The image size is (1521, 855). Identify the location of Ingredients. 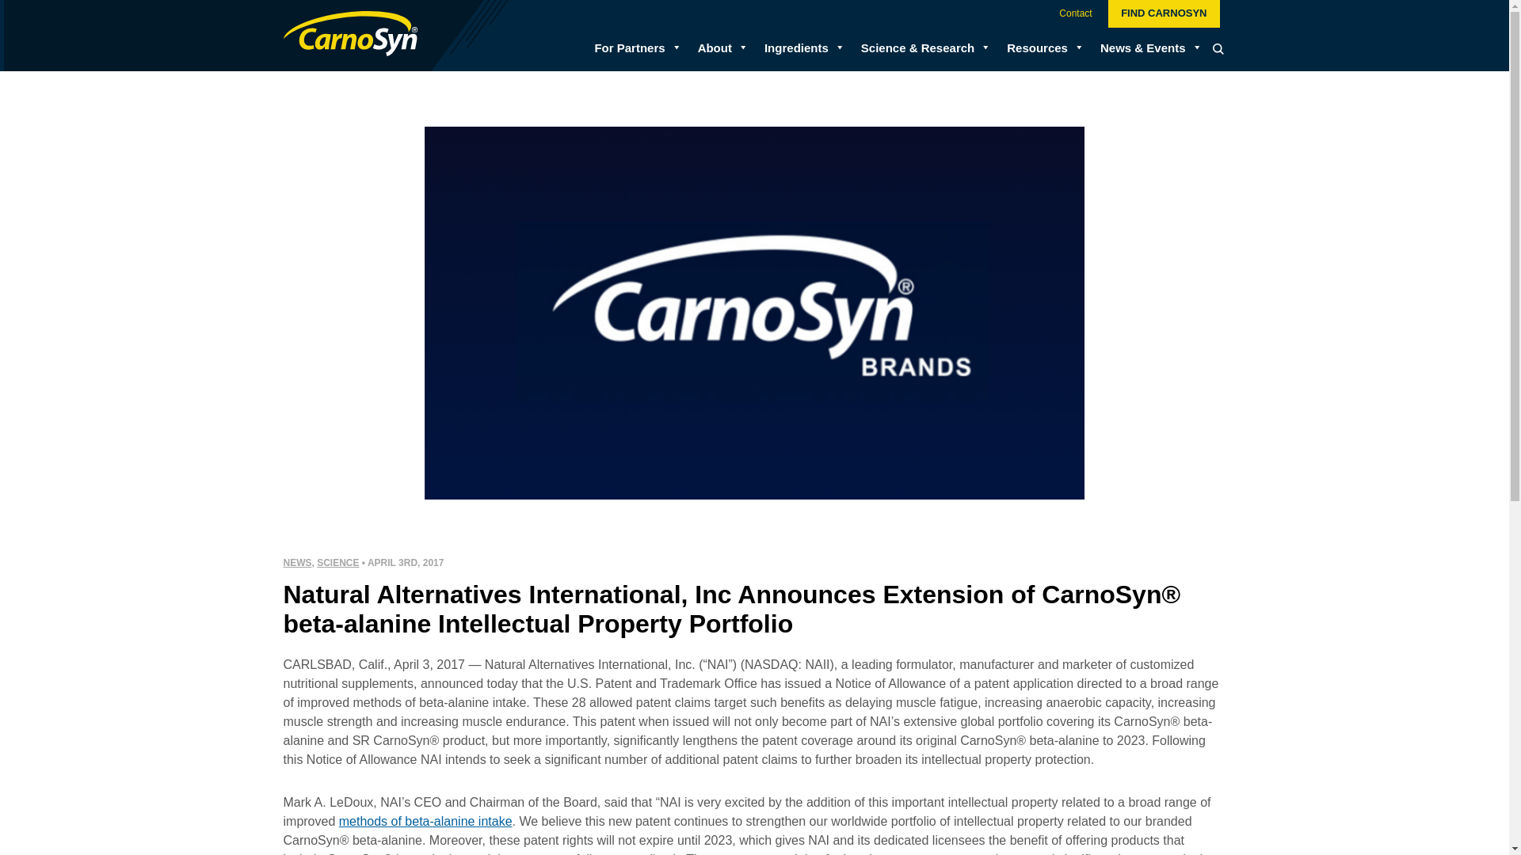
(797, 49).